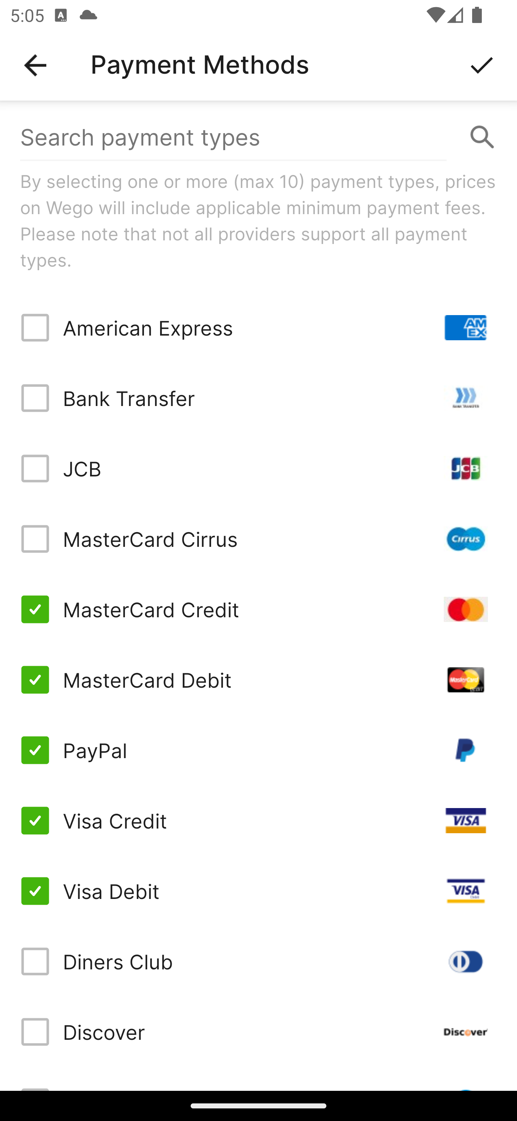  What do you see at coordinates (258, 328) in the screenshot?
I see `American Express` at bounding box center [258, 328].